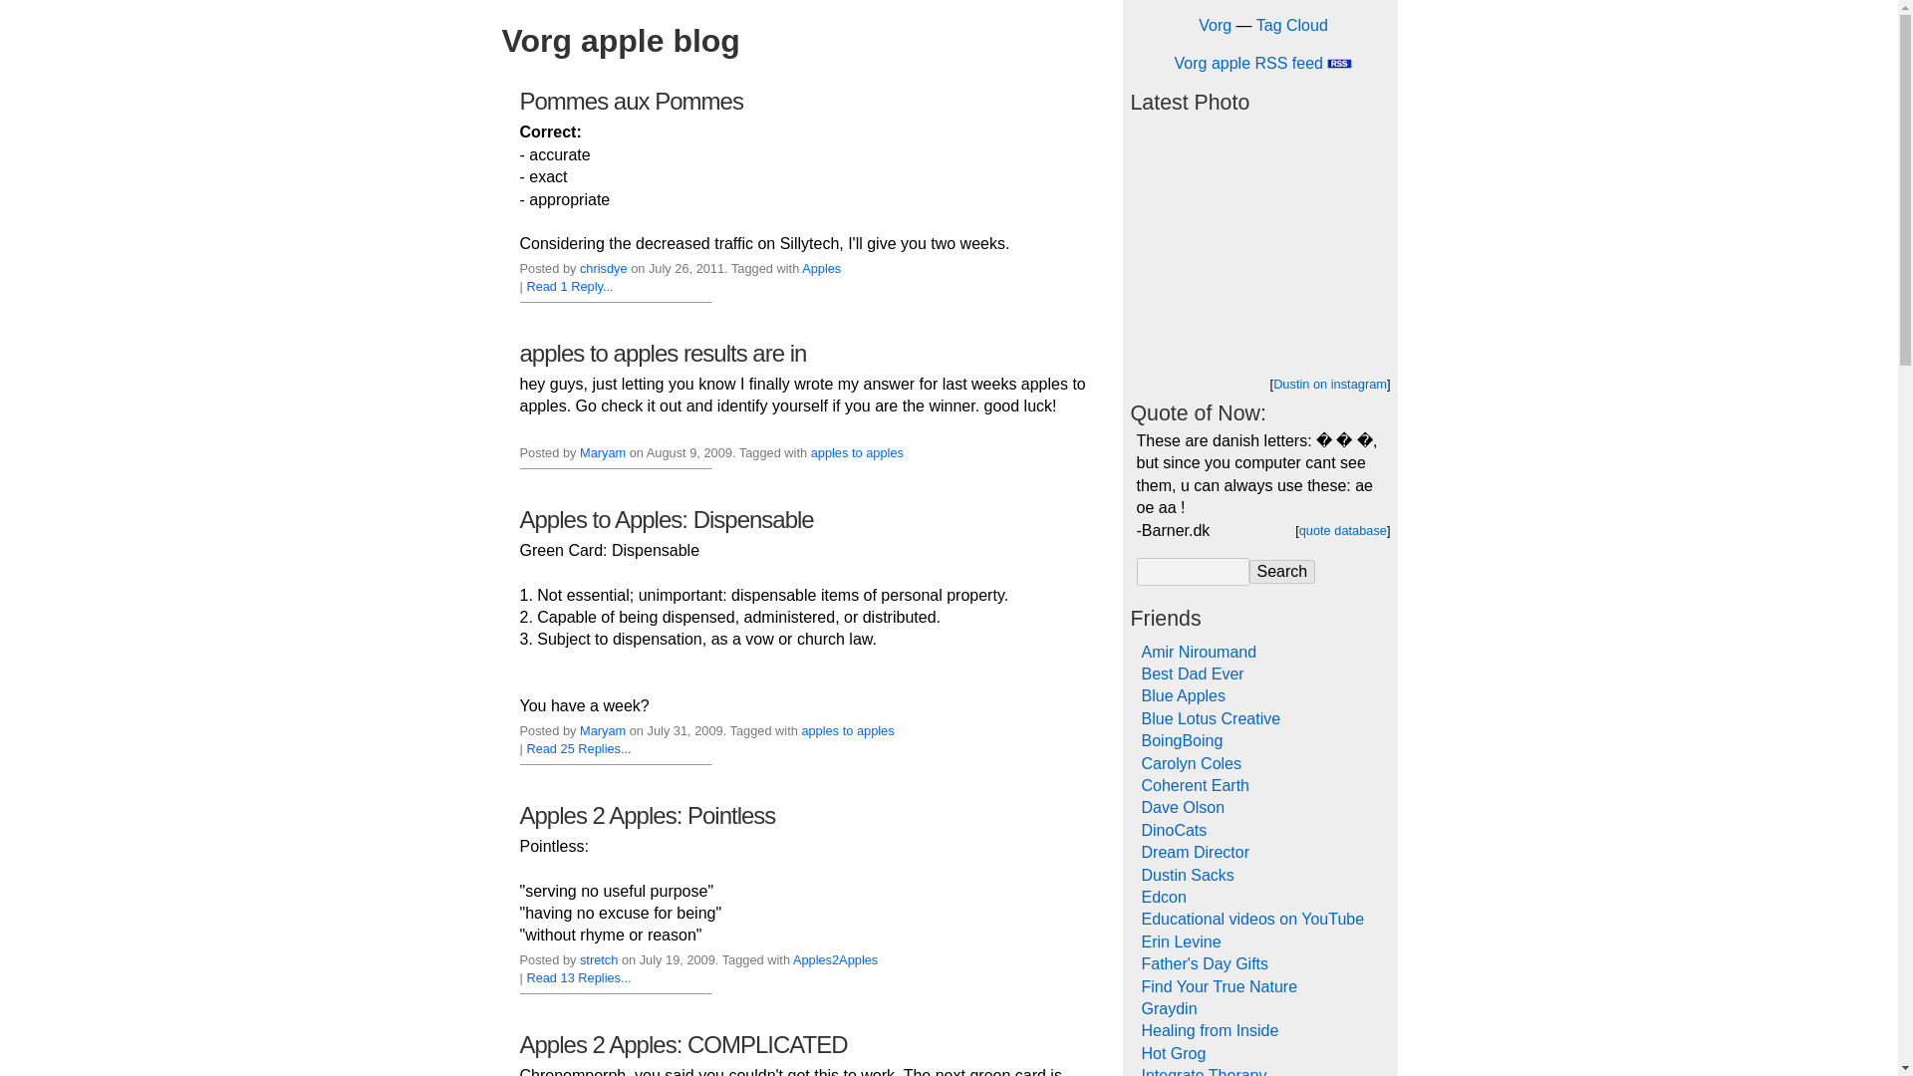 The width and height of the screenshot is (1913, 1076). What do you see at coordinates (820, 729) in the screenshot?
I see `apples` at bounding box center [820, 729].